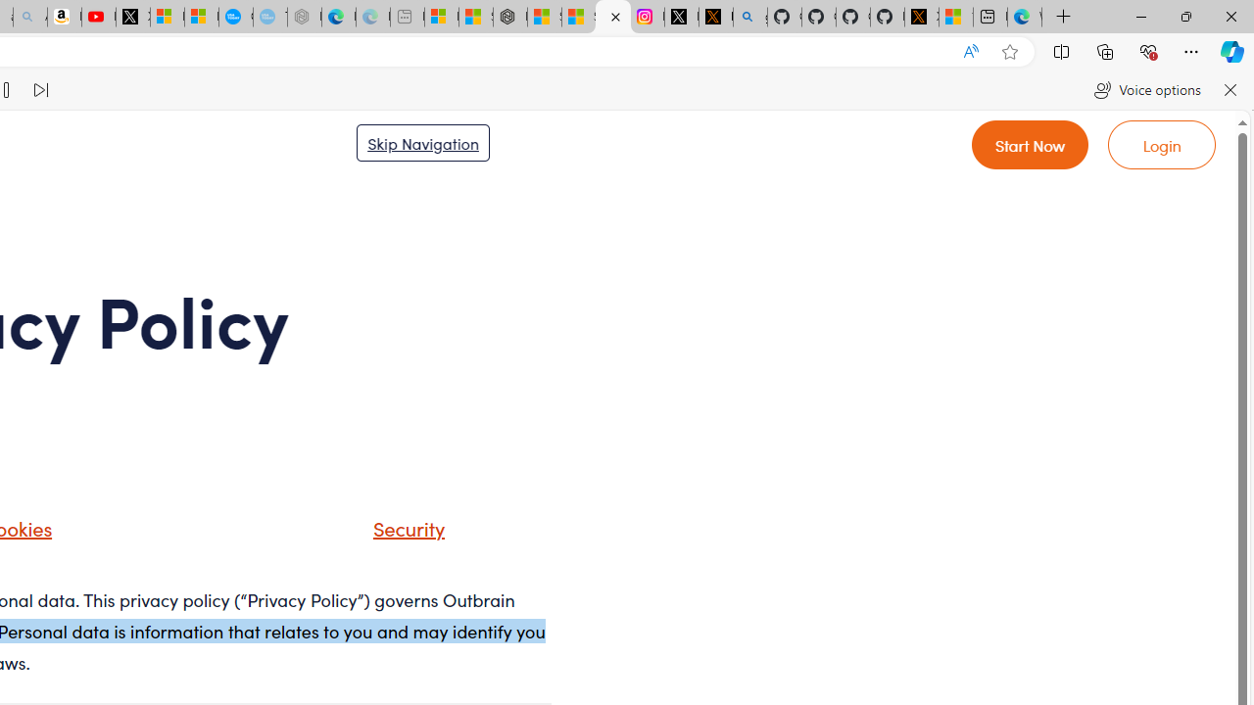 The height and width of the screenshot is (705, 1254). Describe the element at coordinates (236, 18) in the screenshot. I see `Opinion: Op-Ed and Commentary - USA TODAY` at that location.